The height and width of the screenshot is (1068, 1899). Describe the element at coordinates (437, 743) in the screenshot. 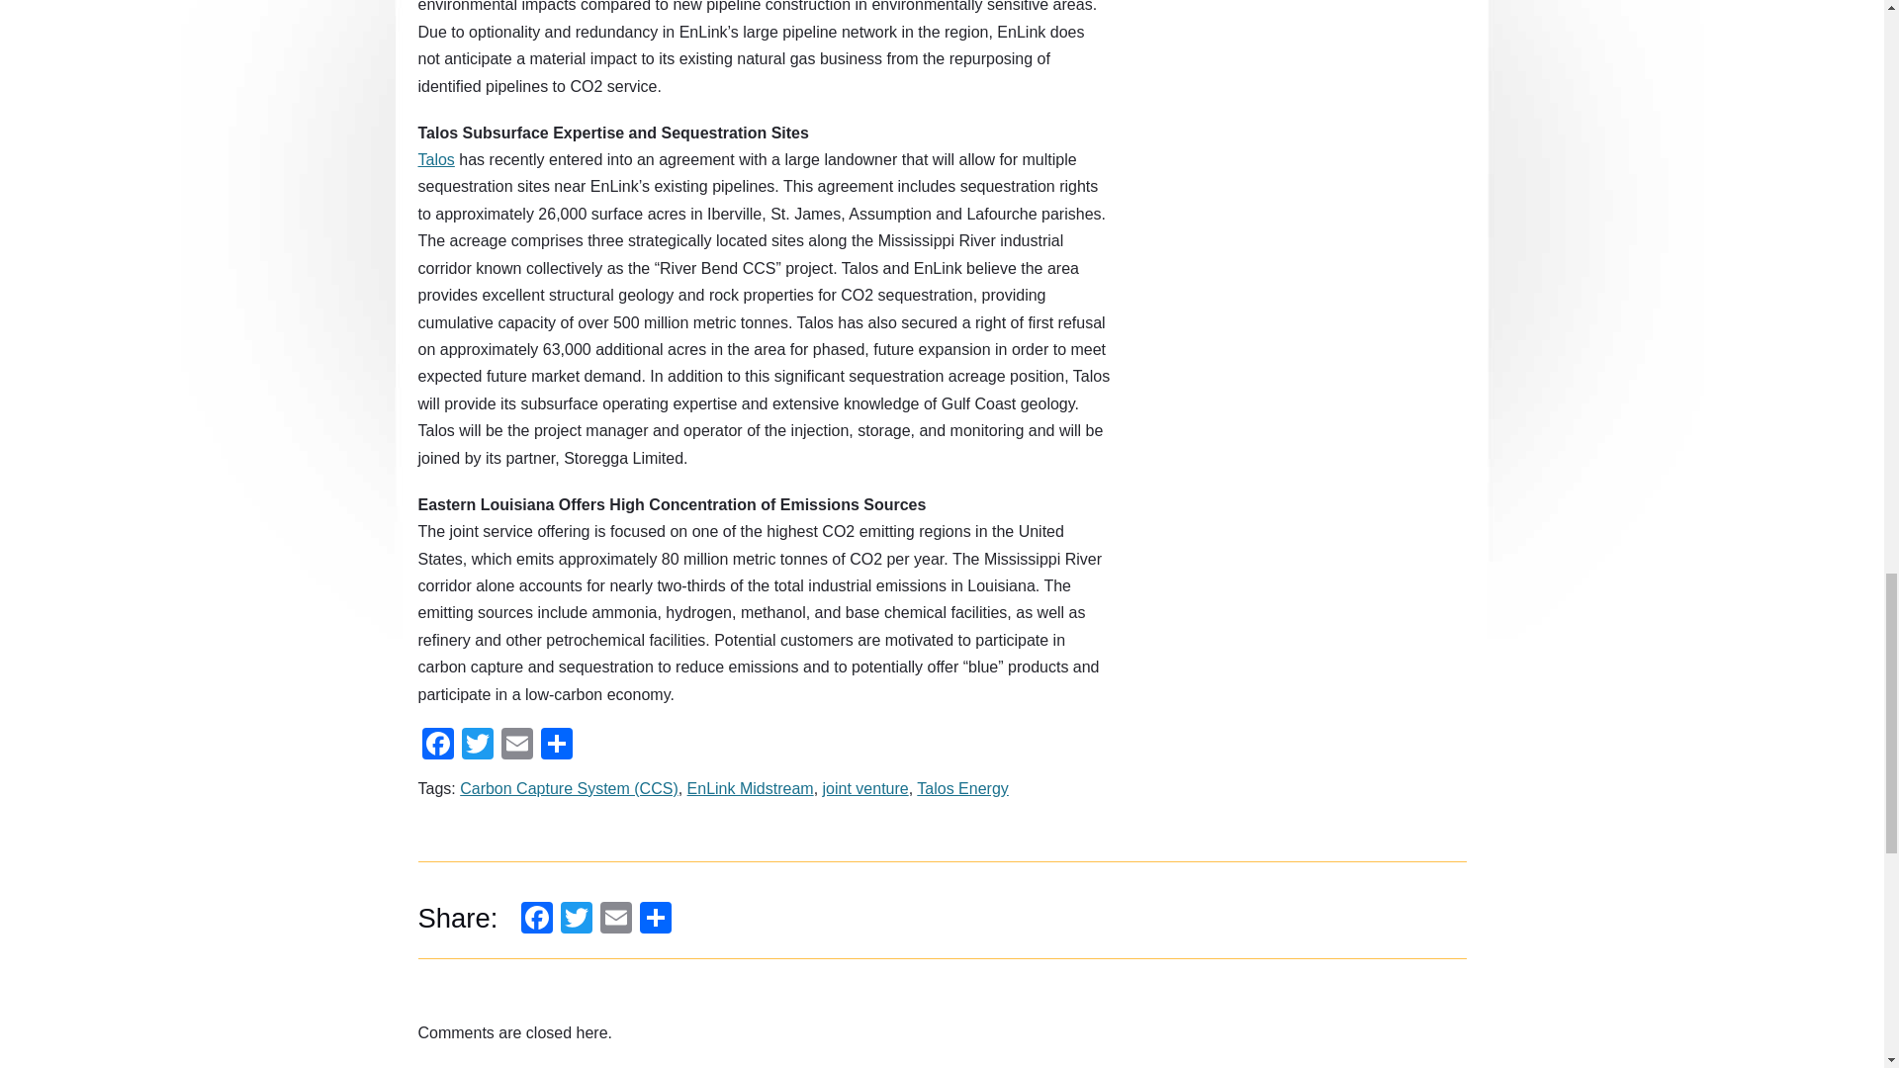

I see `Facebook` at that location.